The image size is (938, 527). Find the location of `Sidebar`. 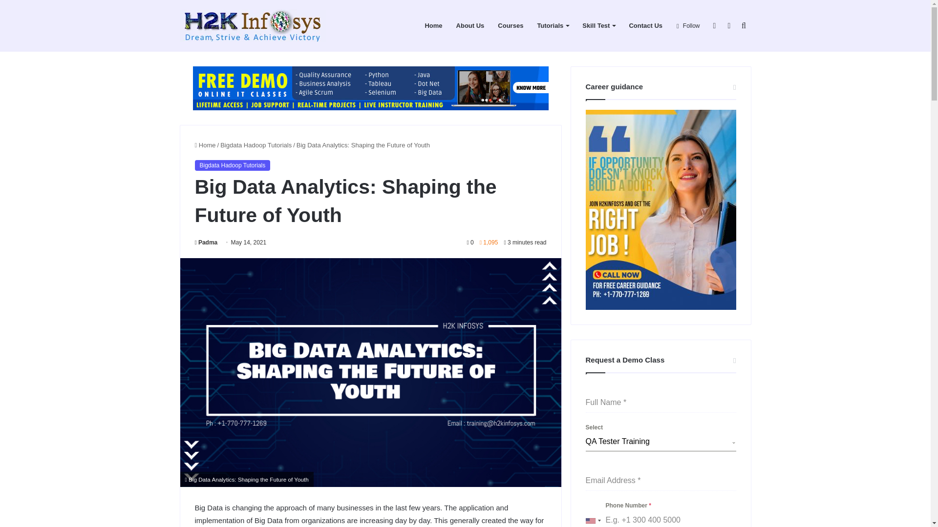

Sidebar is located at coordinates (729, 25).